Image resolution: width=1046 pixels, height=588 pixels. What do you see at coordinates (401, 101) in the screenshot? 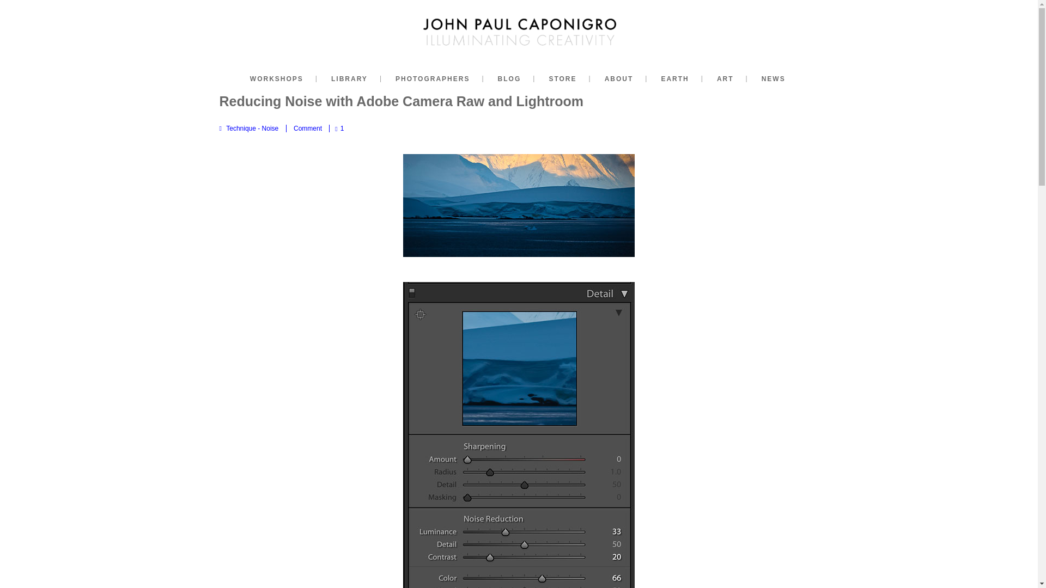
I see `Reducing Noise with Adobe Camera Raw and Lightroom` at bounding box center [401, 101].